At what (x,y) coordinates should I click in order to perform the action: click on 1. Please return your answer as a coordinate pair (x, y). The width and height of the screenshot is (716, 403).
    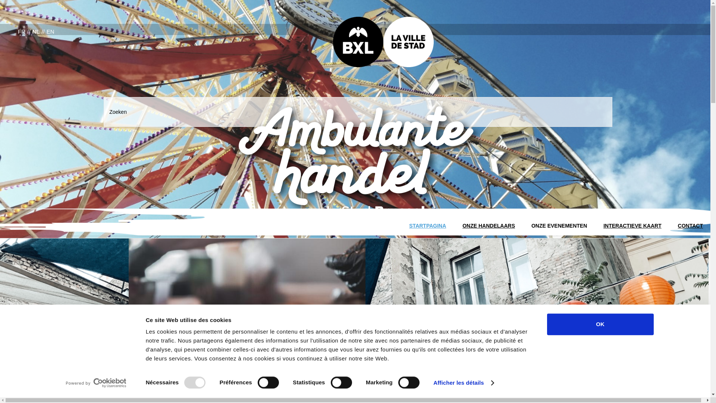
    Looking at the image, I should click on (10, 396).